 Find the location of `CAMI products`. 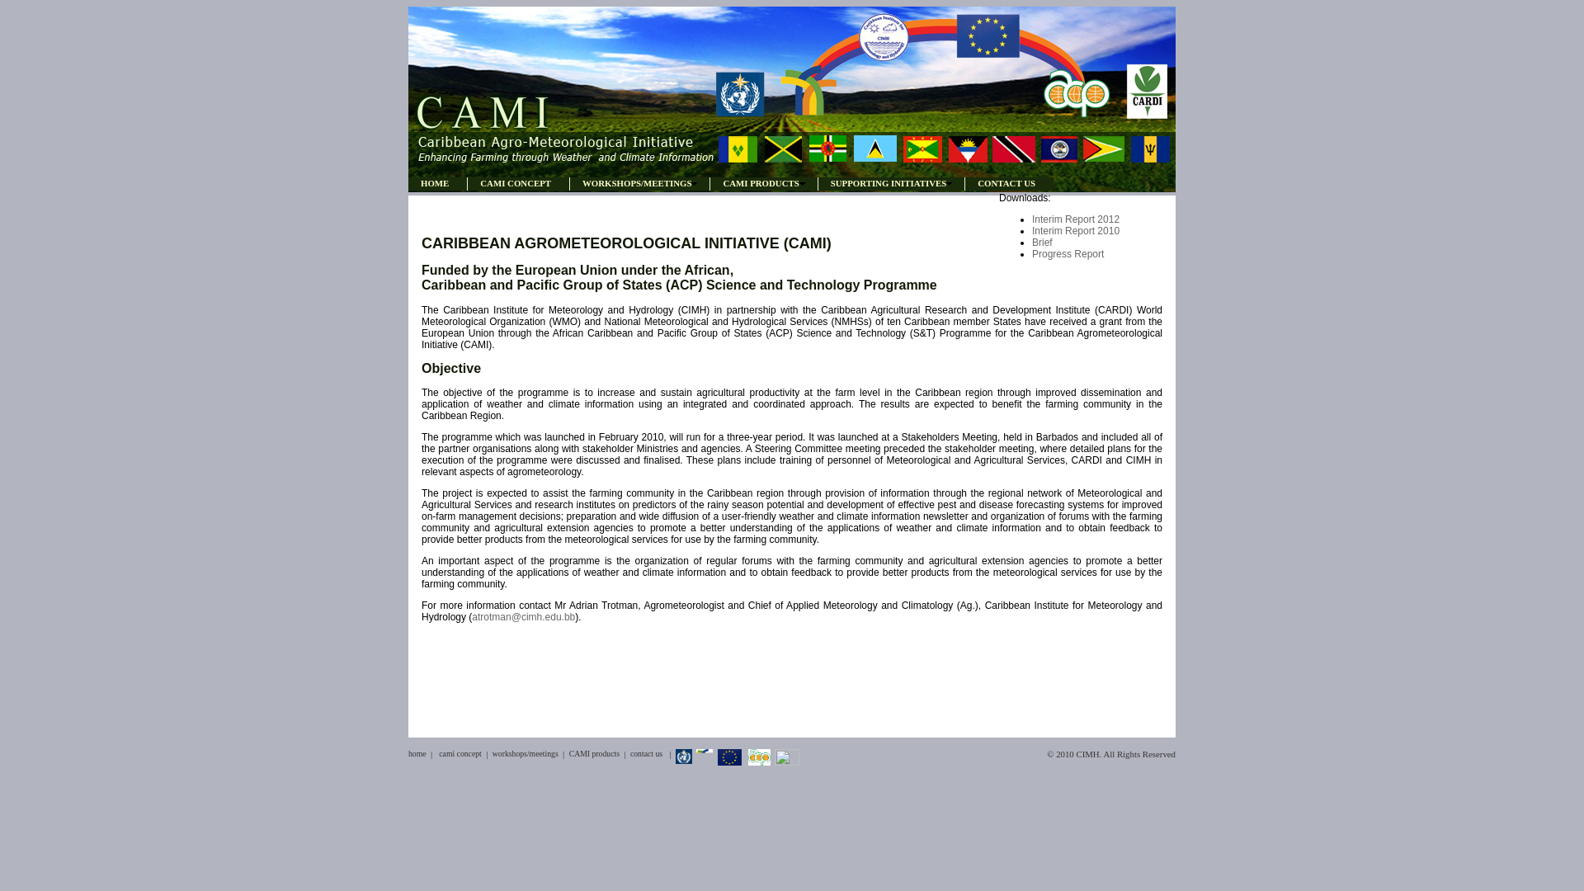

CAMI products is located at coordinates (594, 754).